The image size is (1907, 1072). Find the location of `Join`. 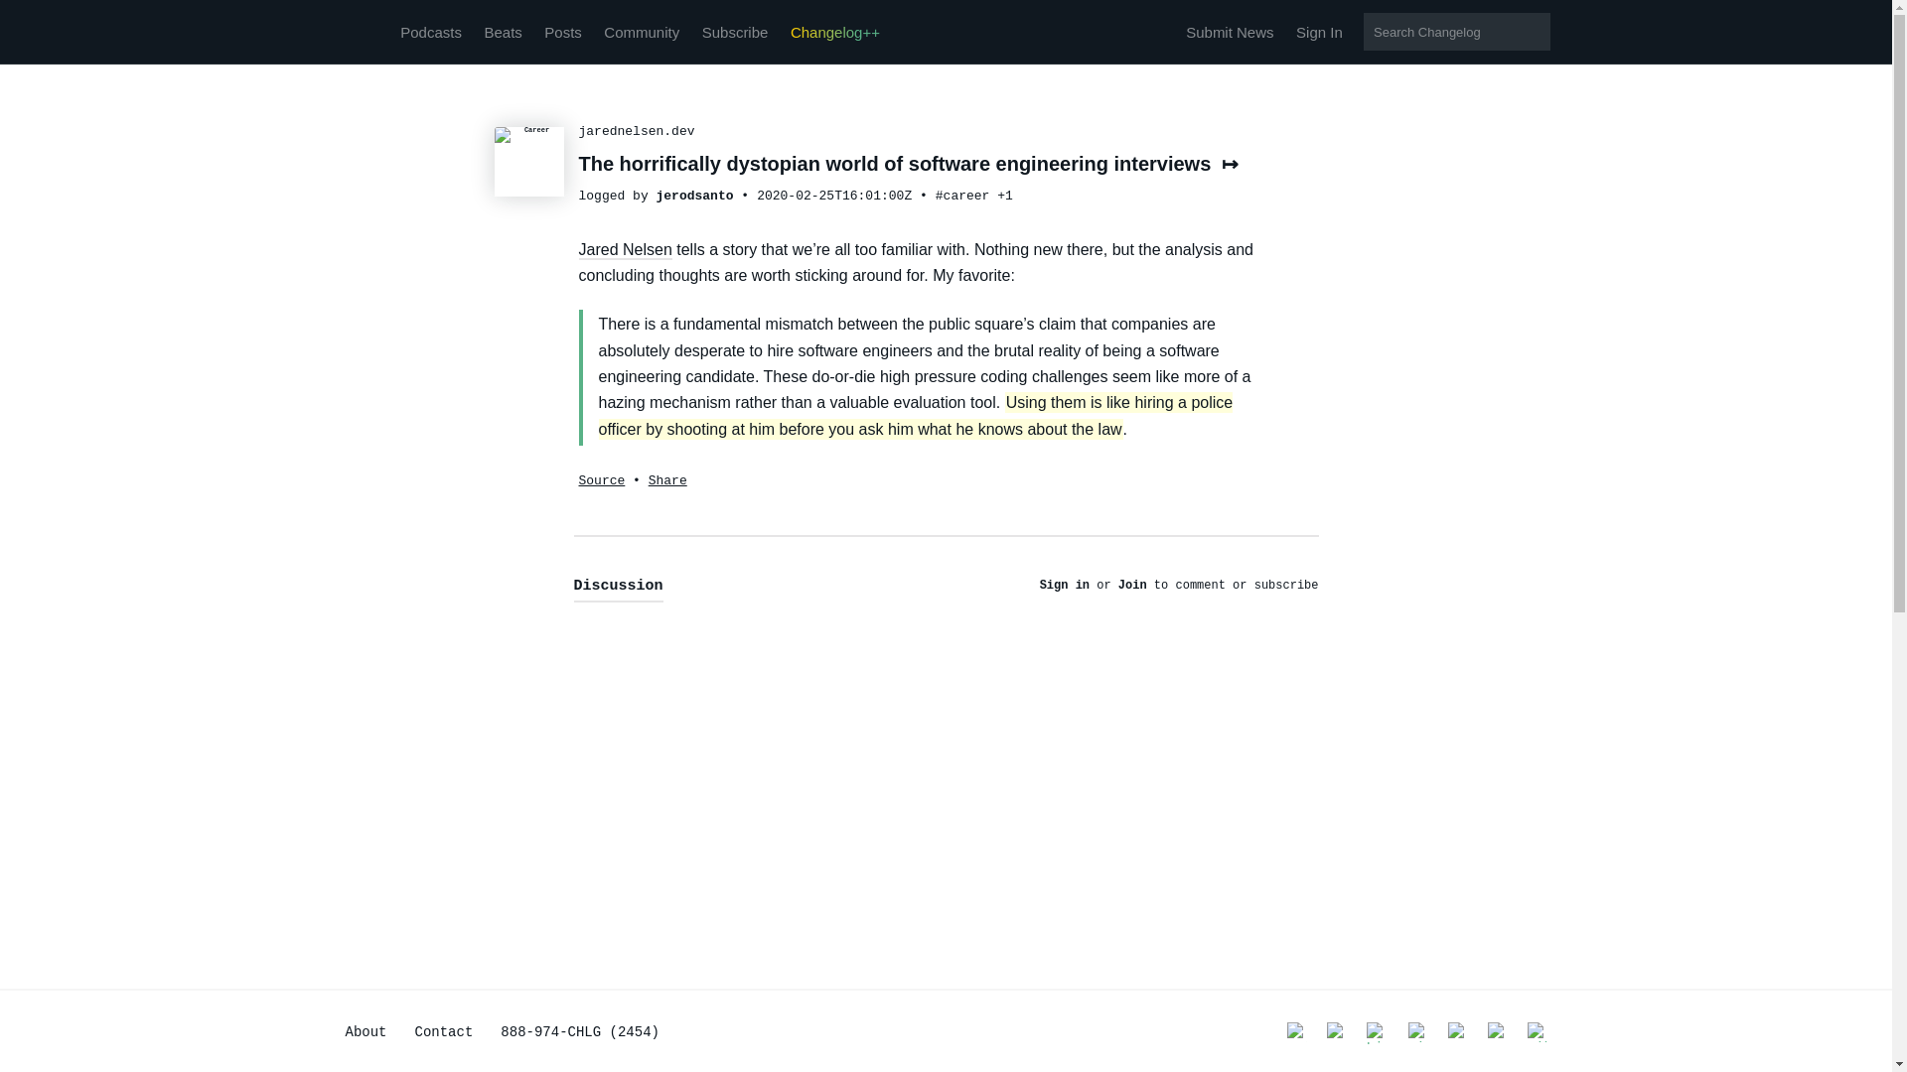

Join is located at coordinates (1132, 586).